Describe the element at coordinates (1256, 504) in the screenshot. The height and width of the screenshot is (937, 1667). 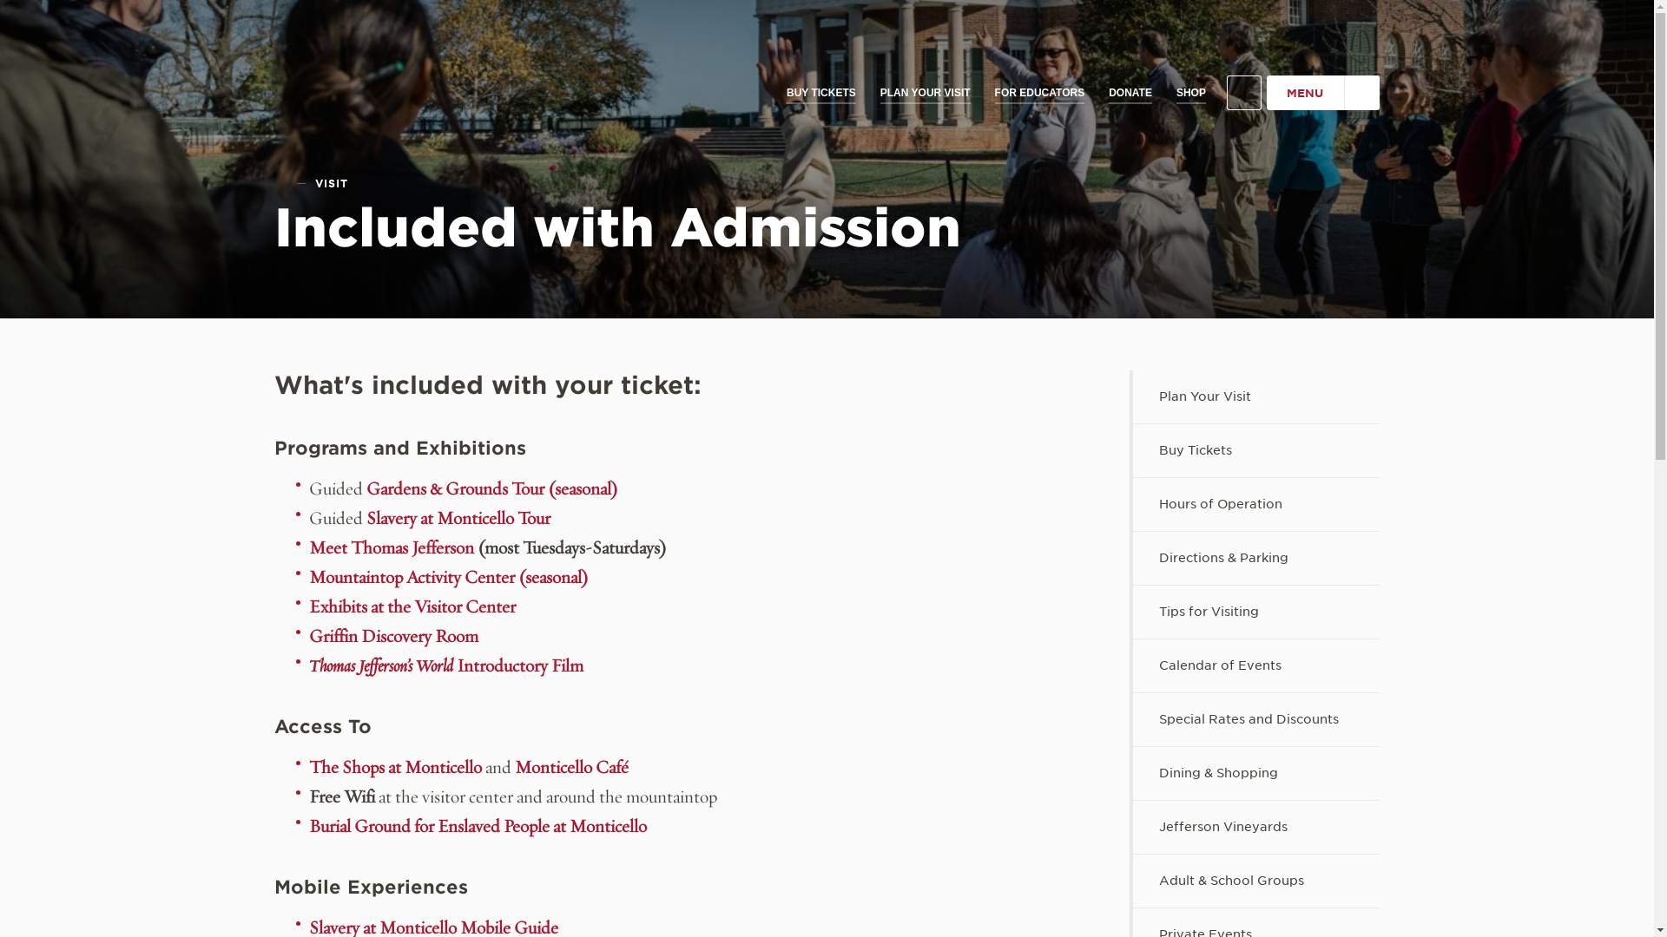
I see `Hours of Operation` at that location.